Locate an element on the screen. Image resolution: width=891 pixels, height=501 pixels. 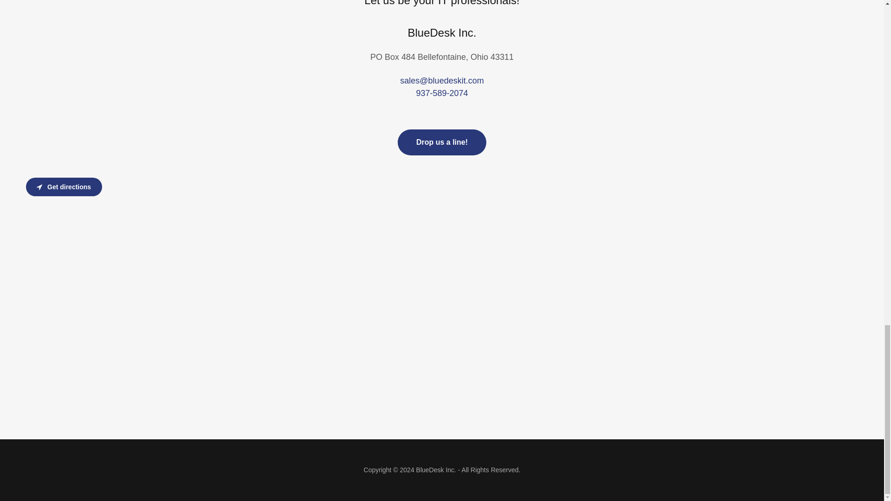
Drop us a line! is located at coordinates (442, 142).